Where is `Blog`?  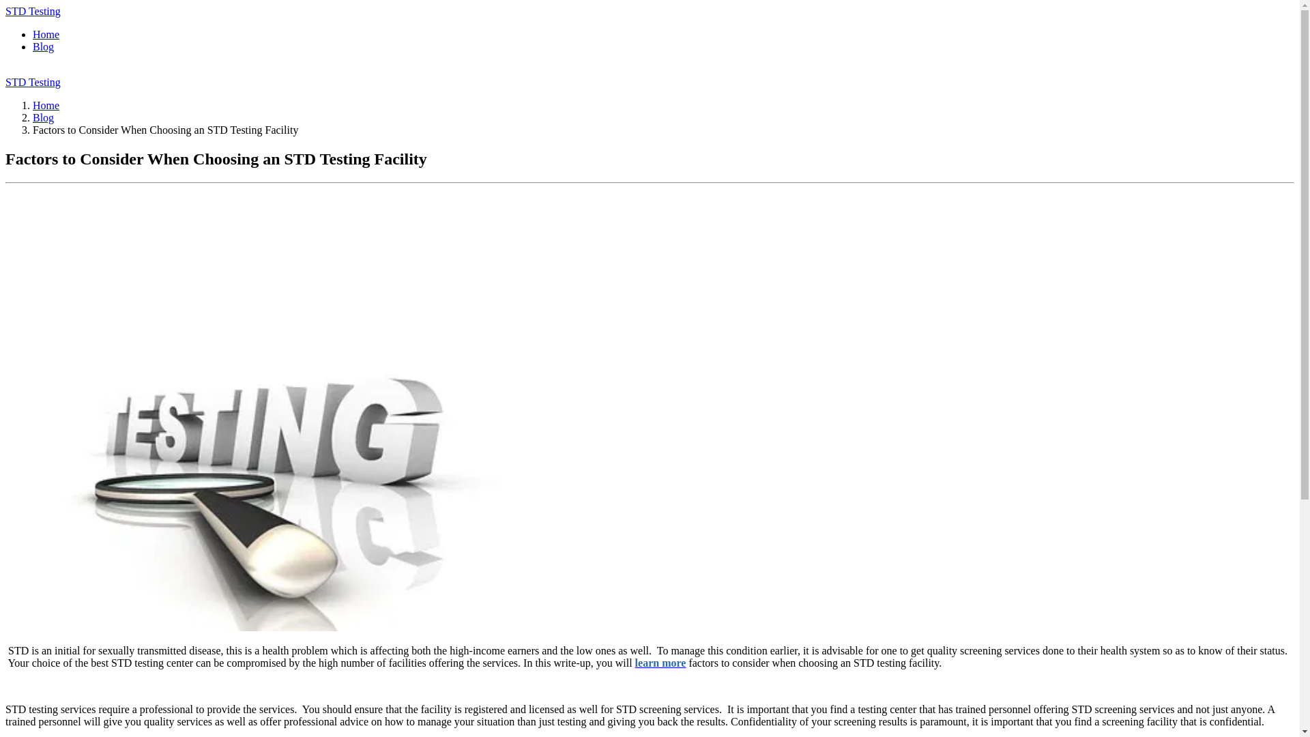 Blog is located at coordinates (43, 117).